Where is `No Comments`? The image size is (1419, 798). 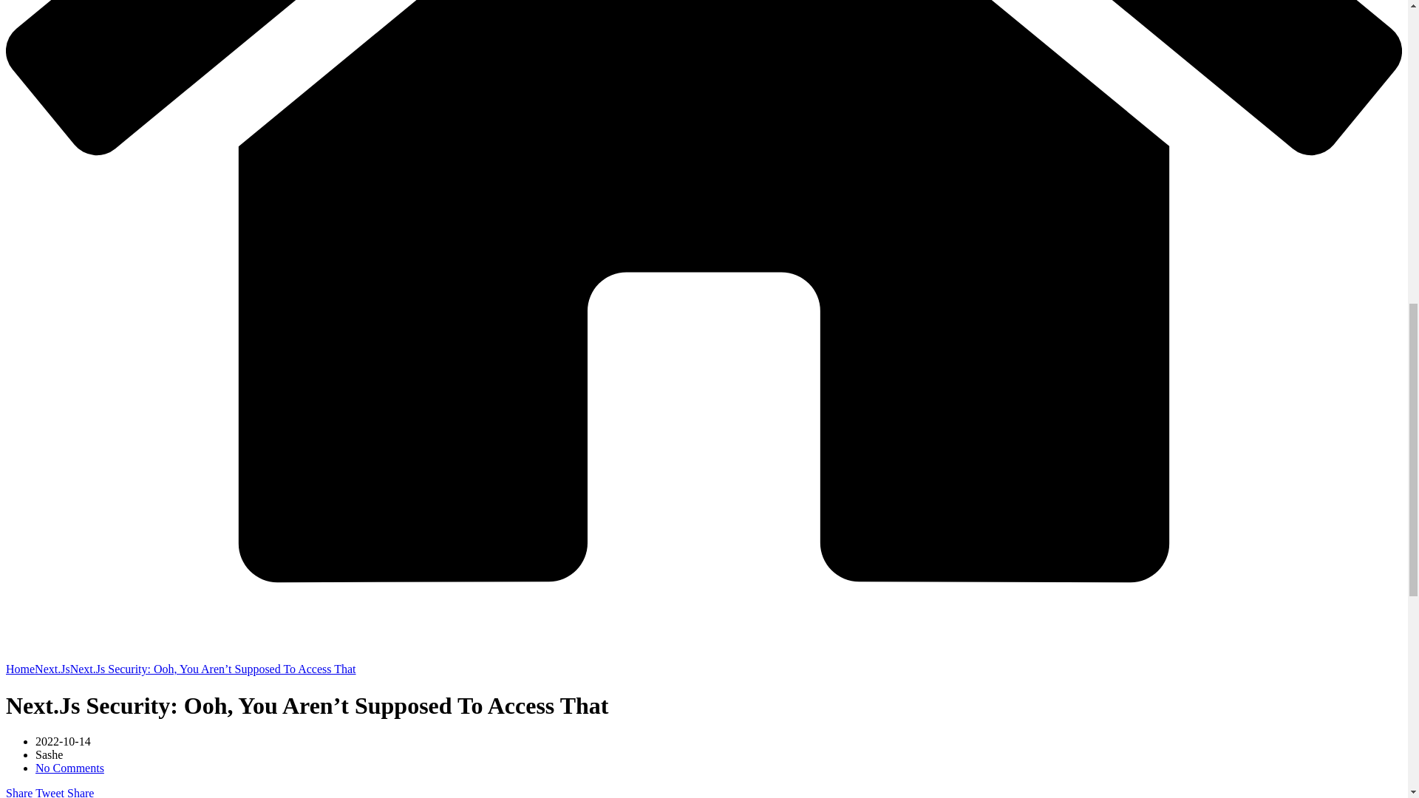 No Comments is located at coordinates (69, 768).